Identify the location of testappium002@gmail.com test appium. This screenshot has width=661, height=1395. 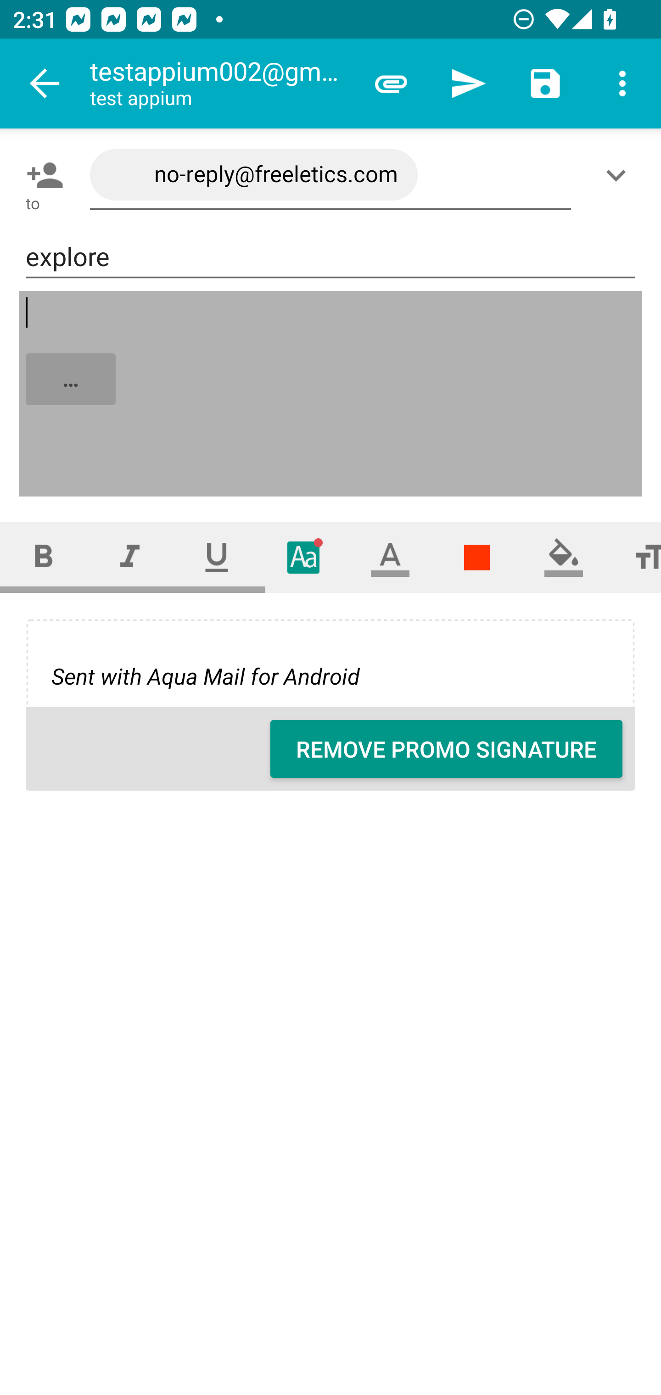
(221, 84).